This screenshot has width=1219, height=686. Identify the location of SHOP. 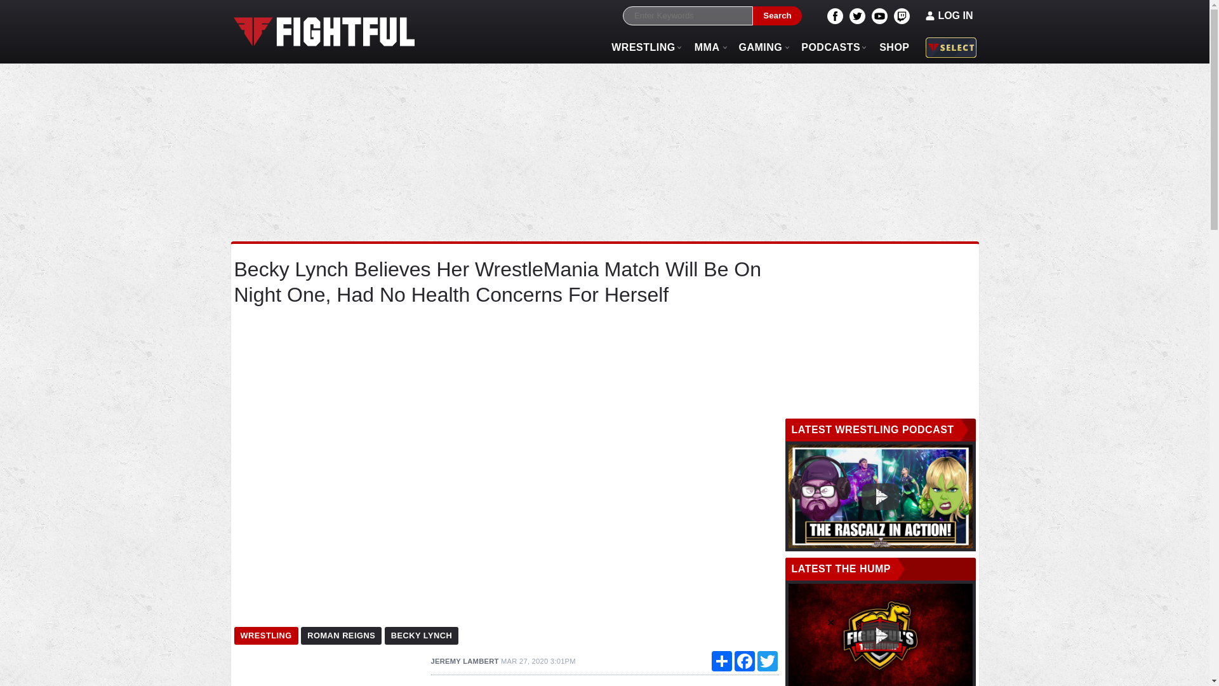
(894, 47).